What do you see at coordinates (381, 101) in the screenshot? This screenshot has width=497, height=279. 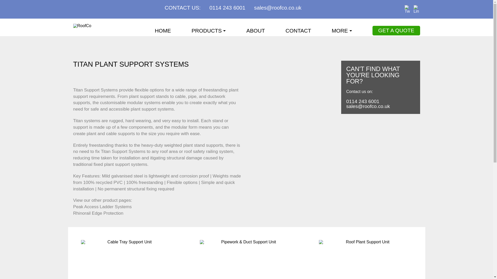 I see `0114 243 6001` at bounding box center [381, 101].